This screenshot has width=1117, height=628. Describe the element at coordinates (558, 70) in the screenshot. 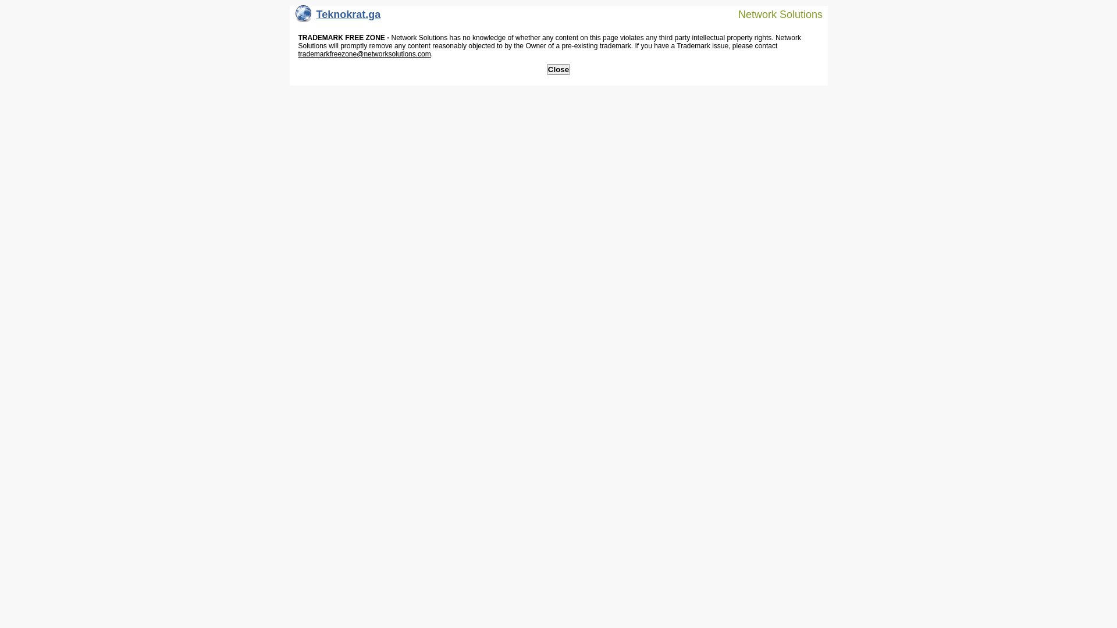

I see `Close` at that location.